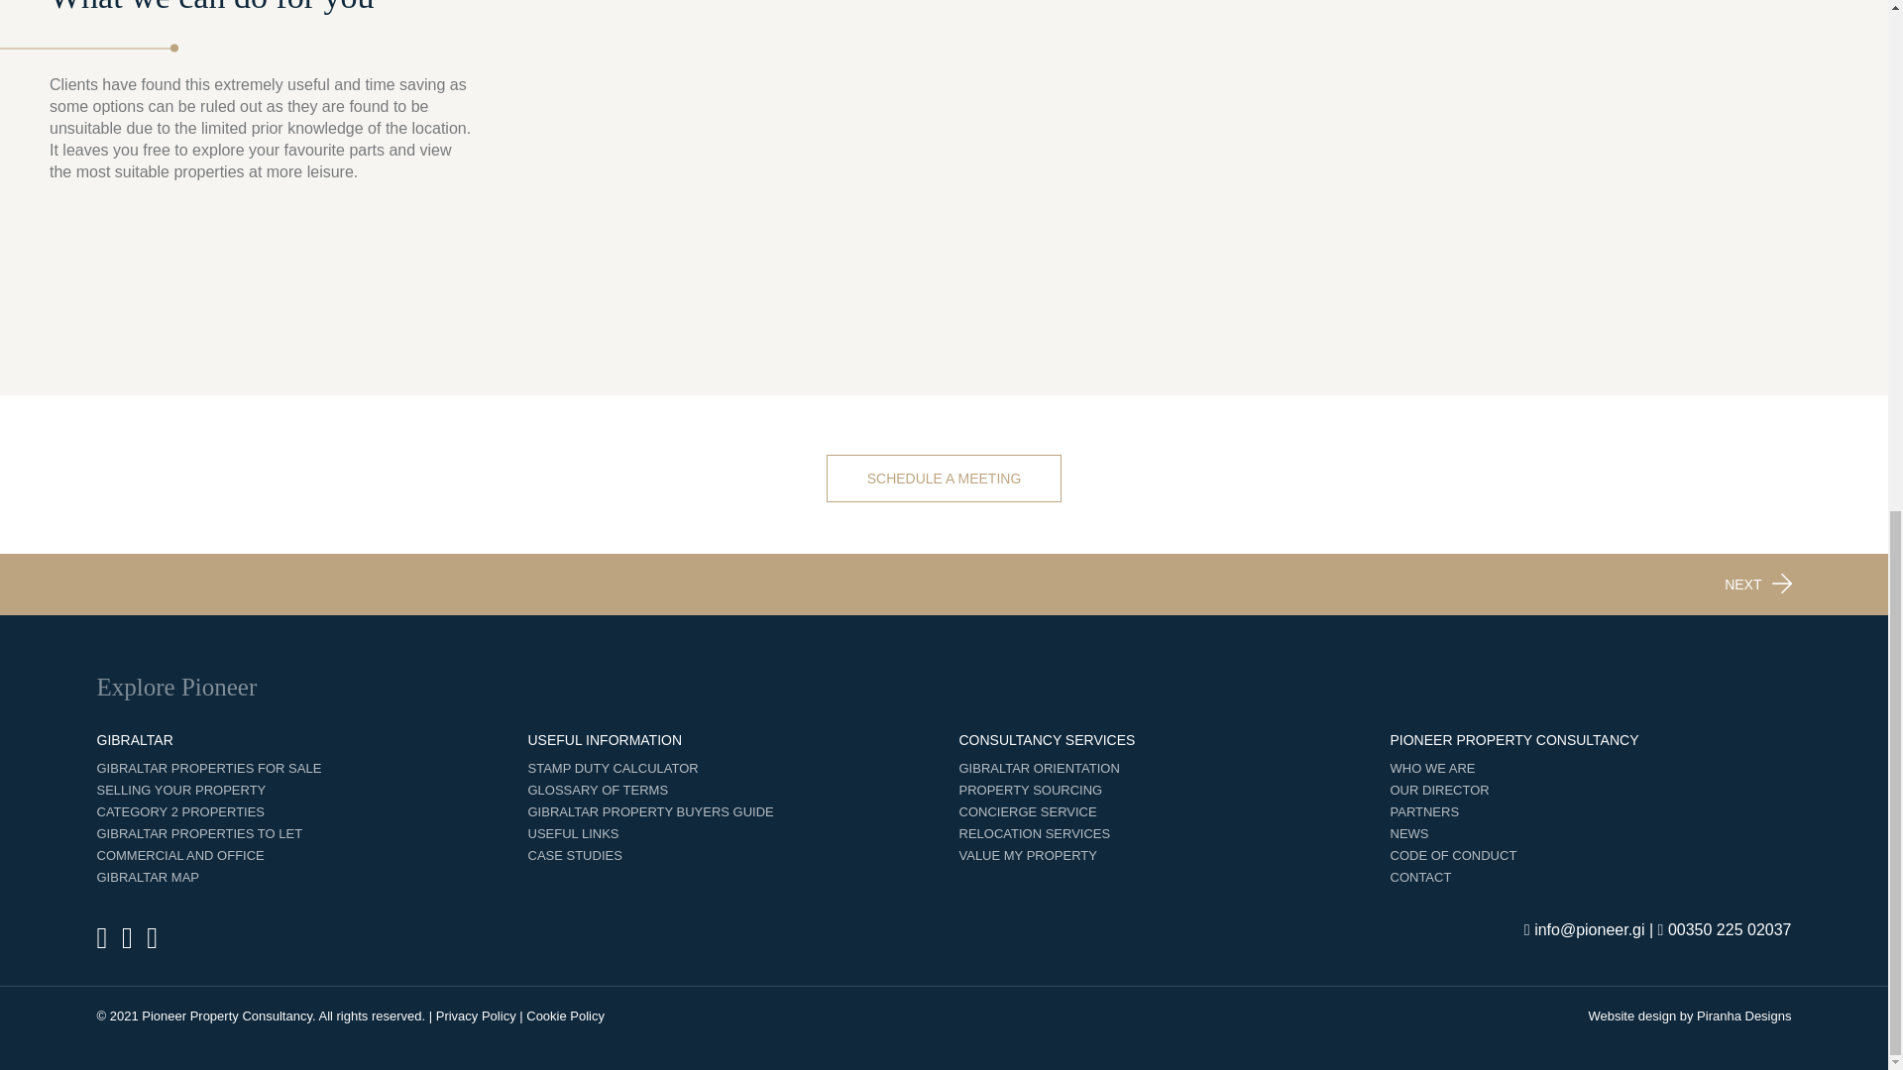  What do you see at coordinates (944, 478) in the screenshot?
I see `Schedule a meeting` at bounding box center [944, 478].